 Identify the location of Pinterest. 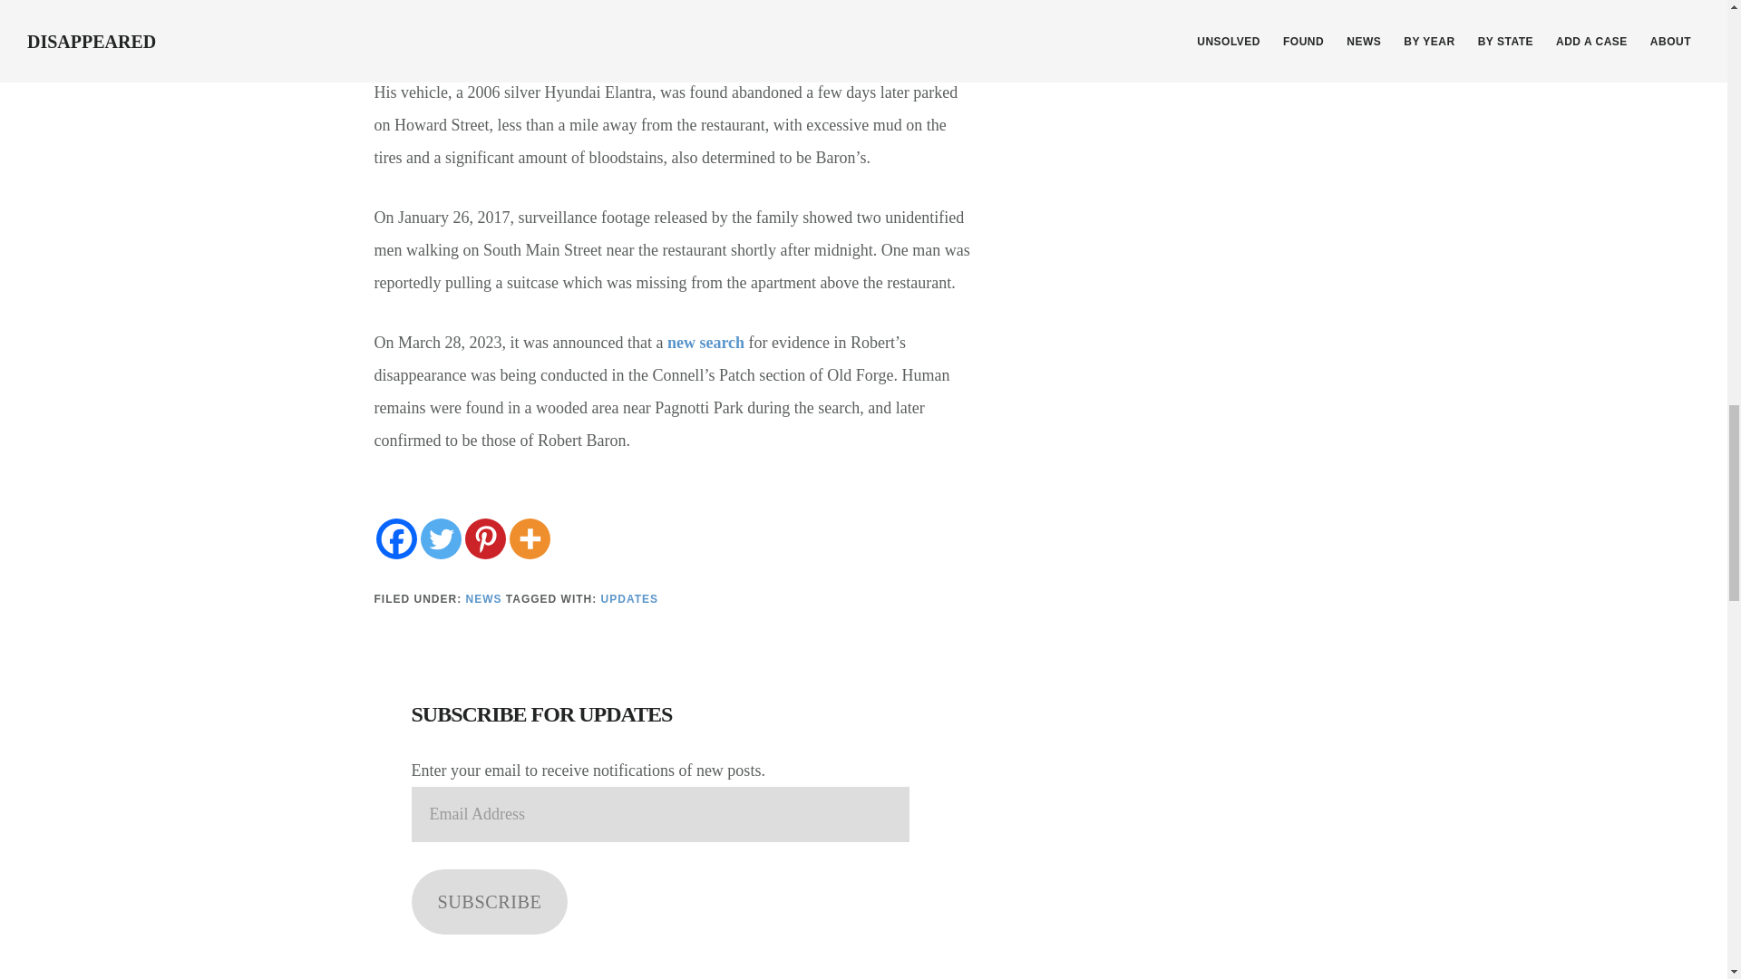
(484, 538).